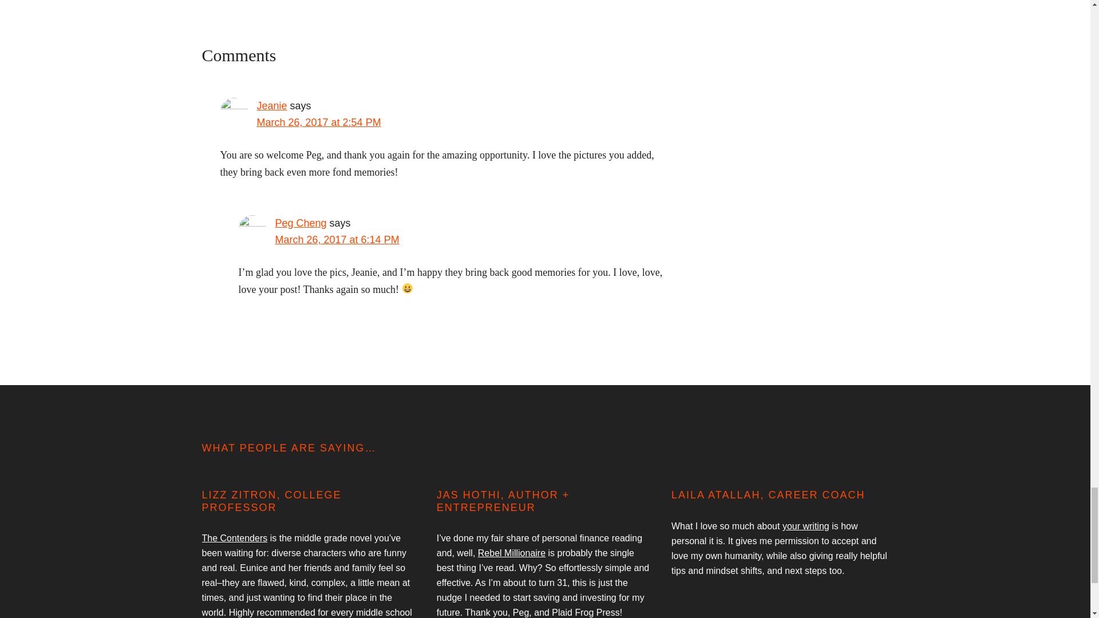 Image resolution: width=1099 pixels, height=618 pixels. What do you see at coordinates (271, 105) in the screenshot?
I see `Jeanie` at bounding box center [271, 105].